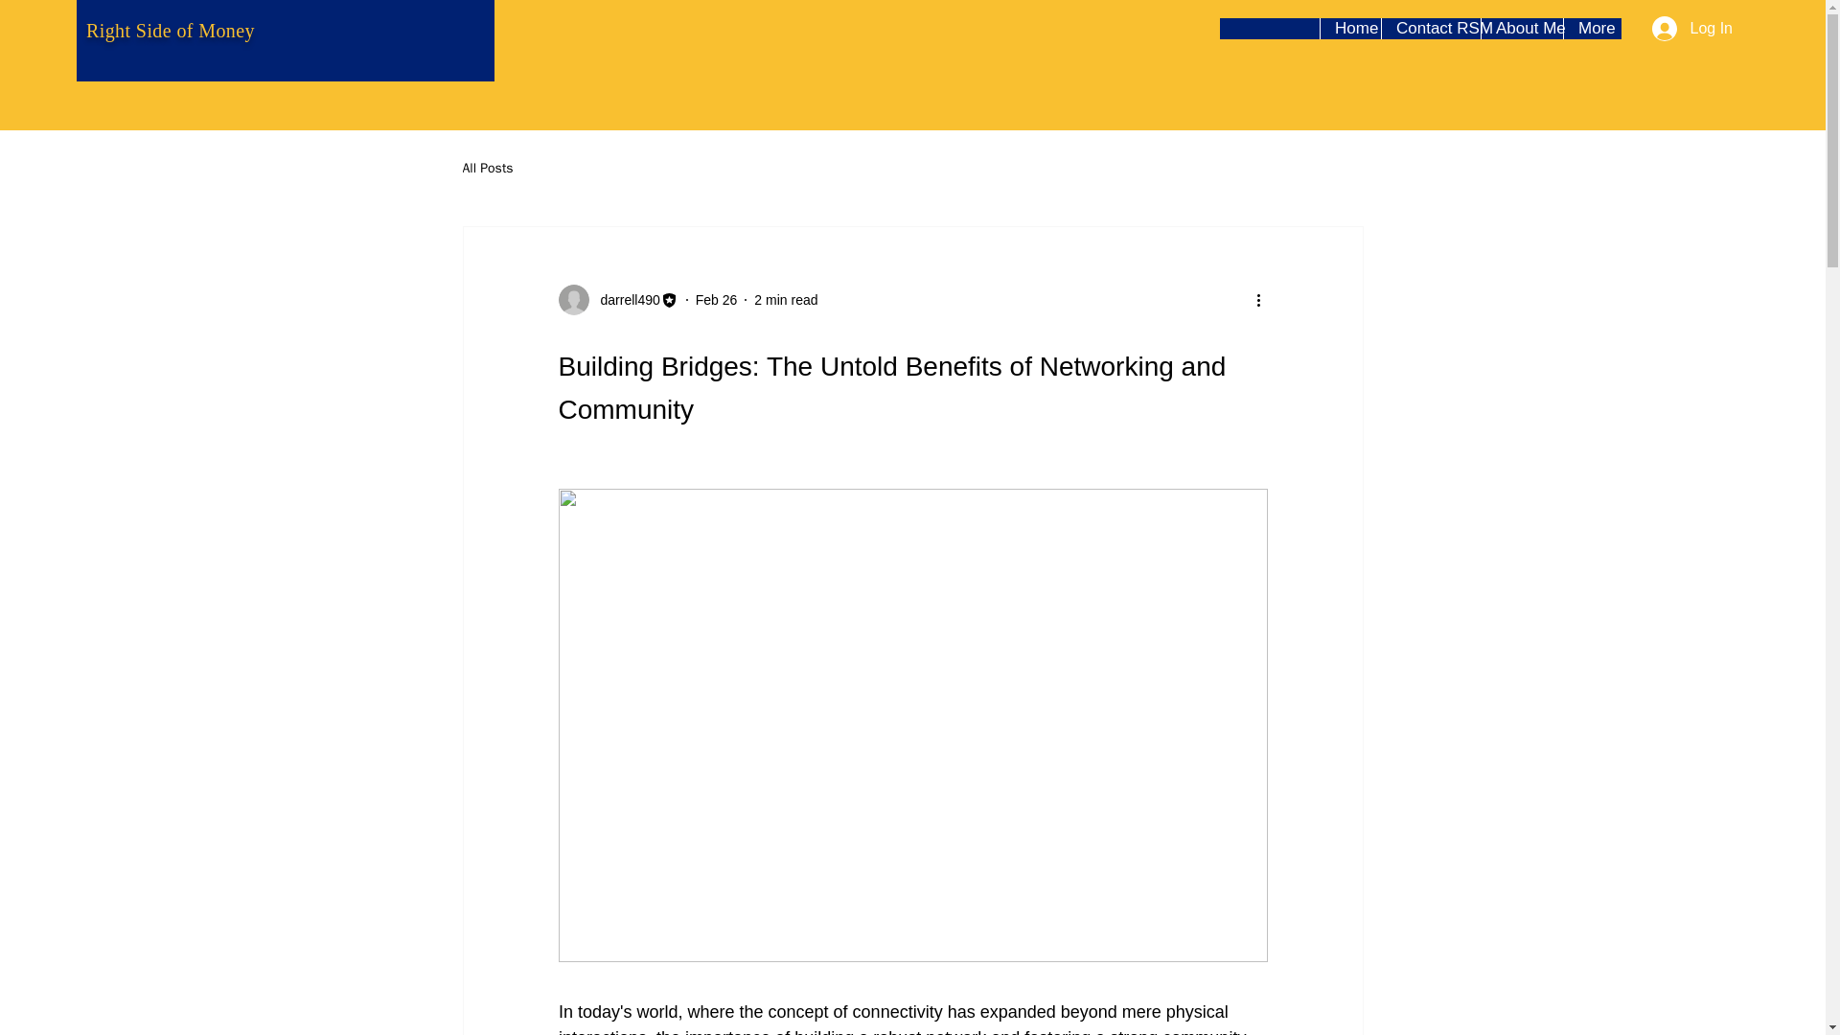 This screenshot has width=1840, height=1035. Describe the element at coordinates (786, 298) in the screenshot. I see `2 min read` at that location.